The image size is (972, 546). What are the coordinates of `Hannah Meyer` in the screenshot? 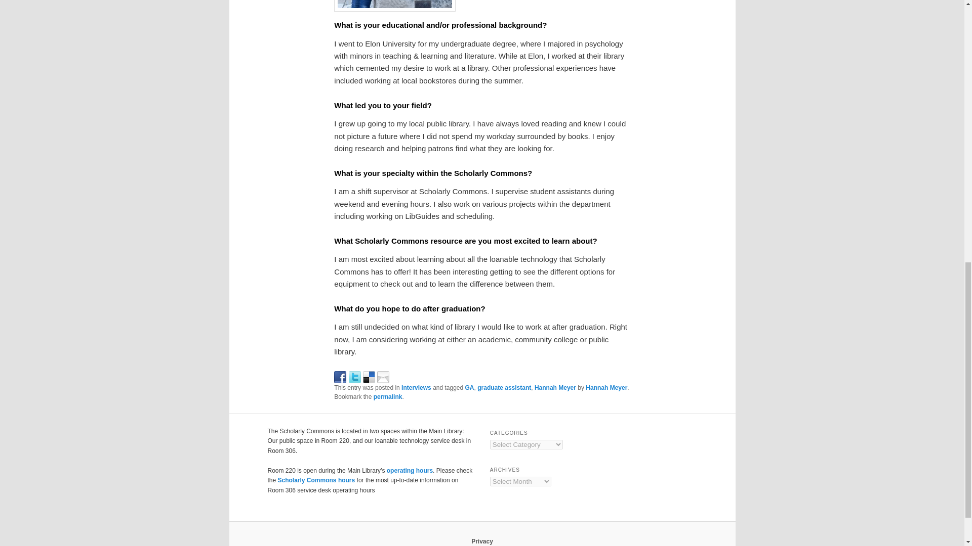 It's located at (606, 388).